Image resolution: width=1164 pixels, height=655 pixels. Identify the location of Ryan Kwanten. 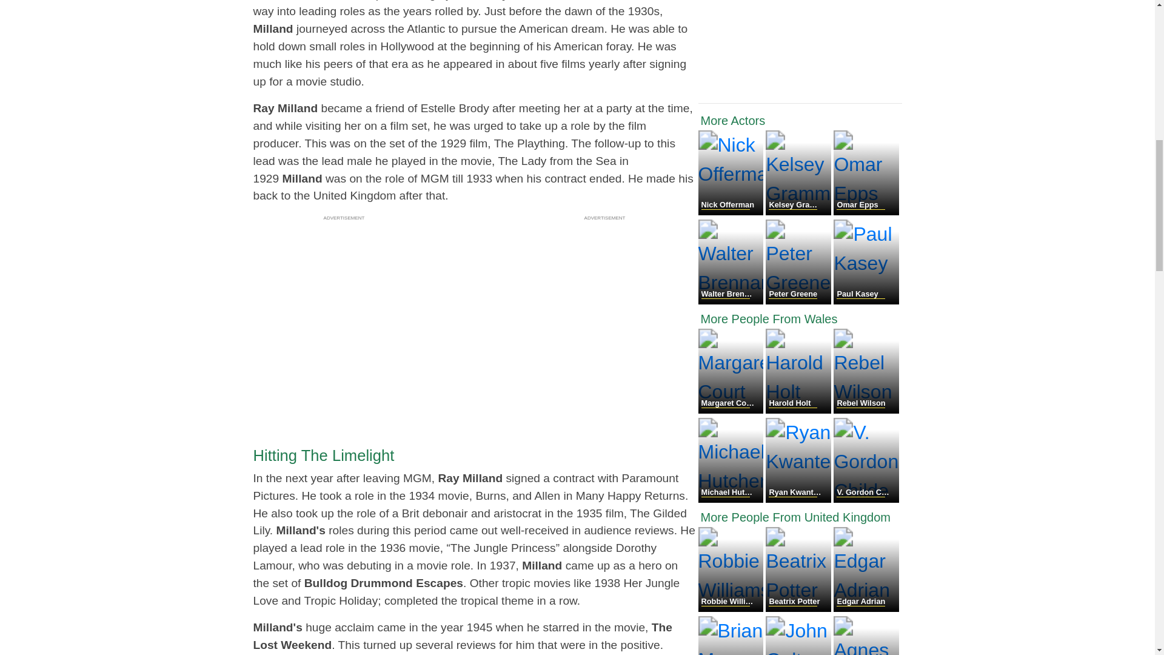
(799, 499).